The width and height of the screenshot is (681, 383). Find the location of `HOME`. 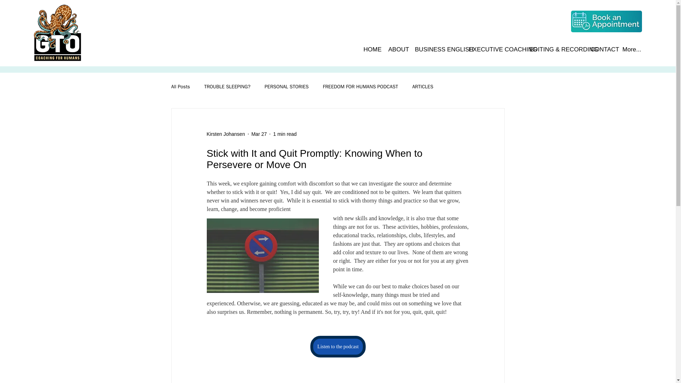

HOME is located at coordinates (370, 49).